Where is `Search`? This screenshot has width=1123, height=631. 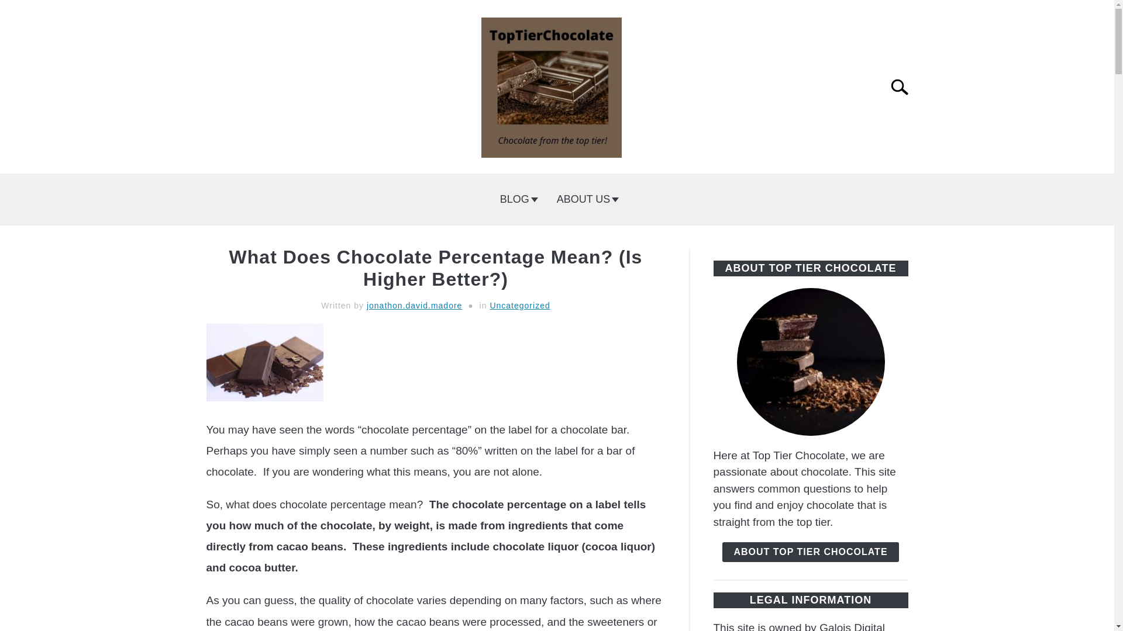
Search is located at coordinates (904, 86).